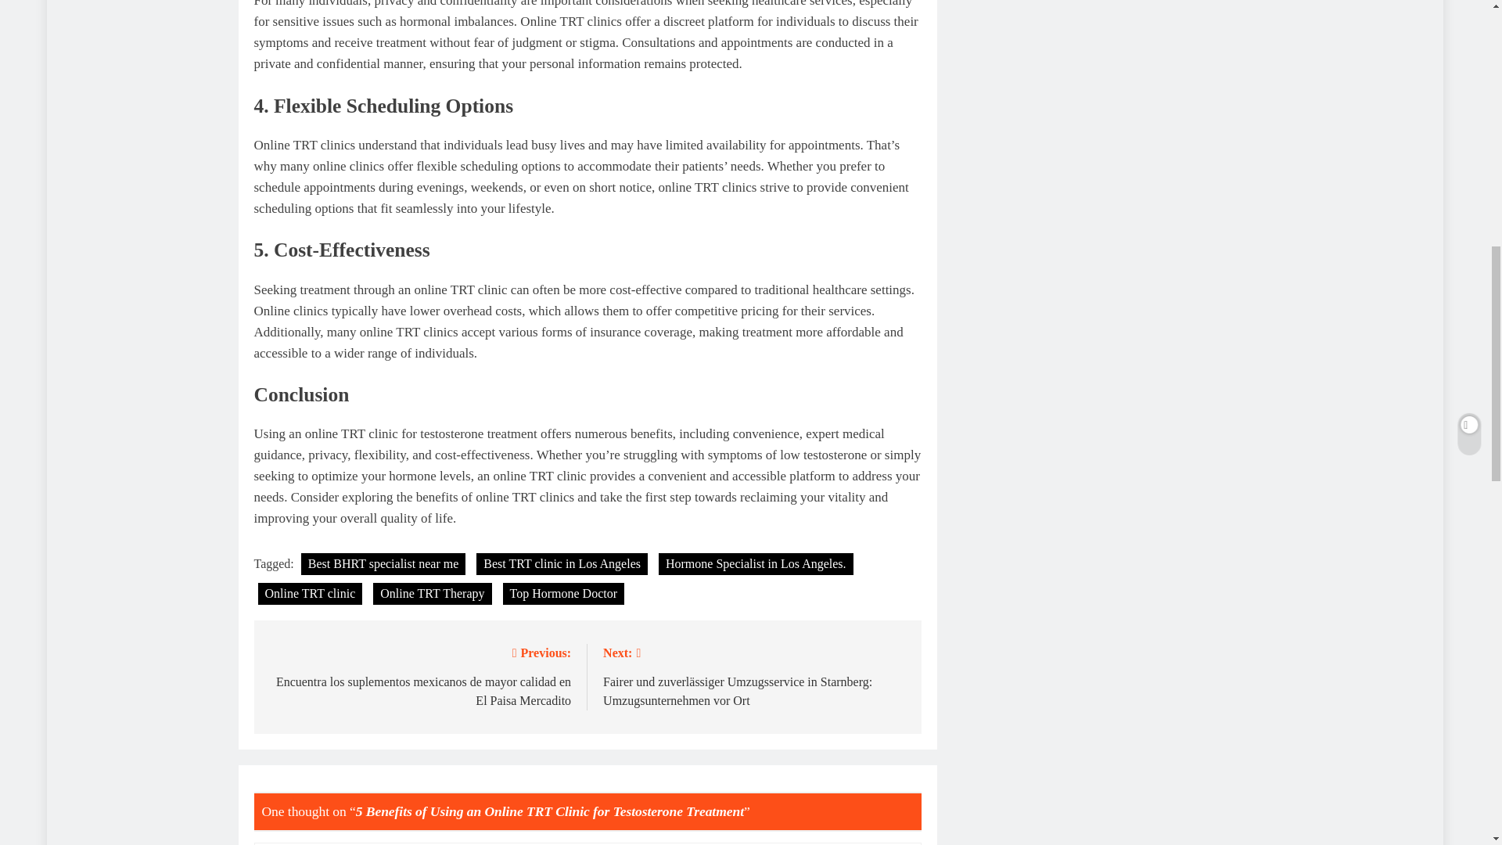  I want to click on Hormone Specialist in Los Angeles., so click(756, 564).